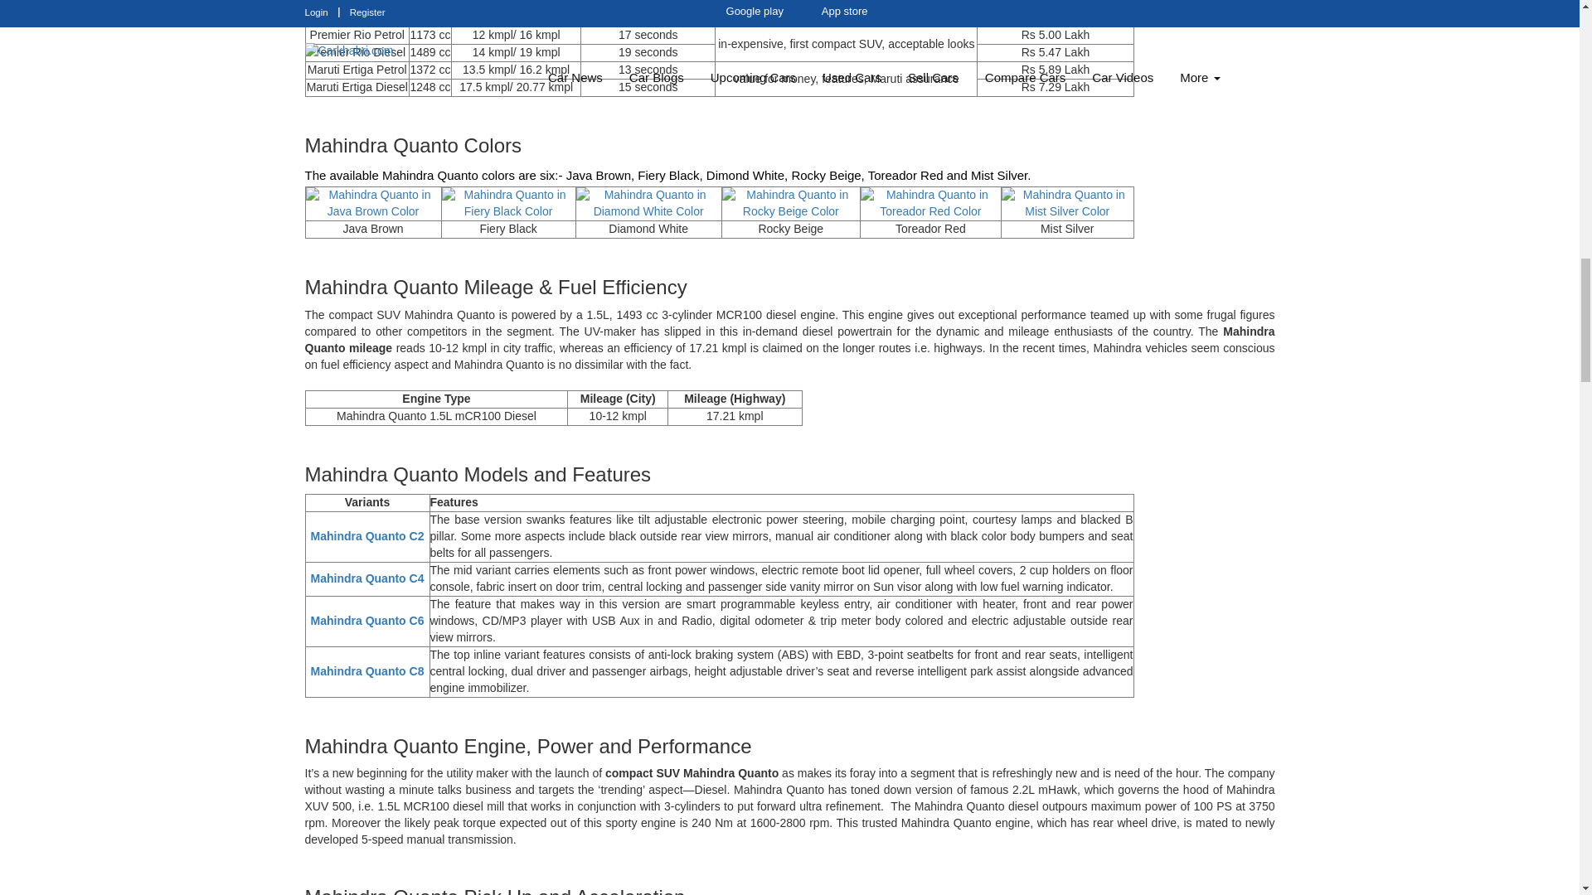 Image resolution: width=1592 pixels, height=895 pixels. Describe the element at coordinates (508, 203) in the screenshot. I see `Mahindra Quanto in Fiery Black Color` at that location.